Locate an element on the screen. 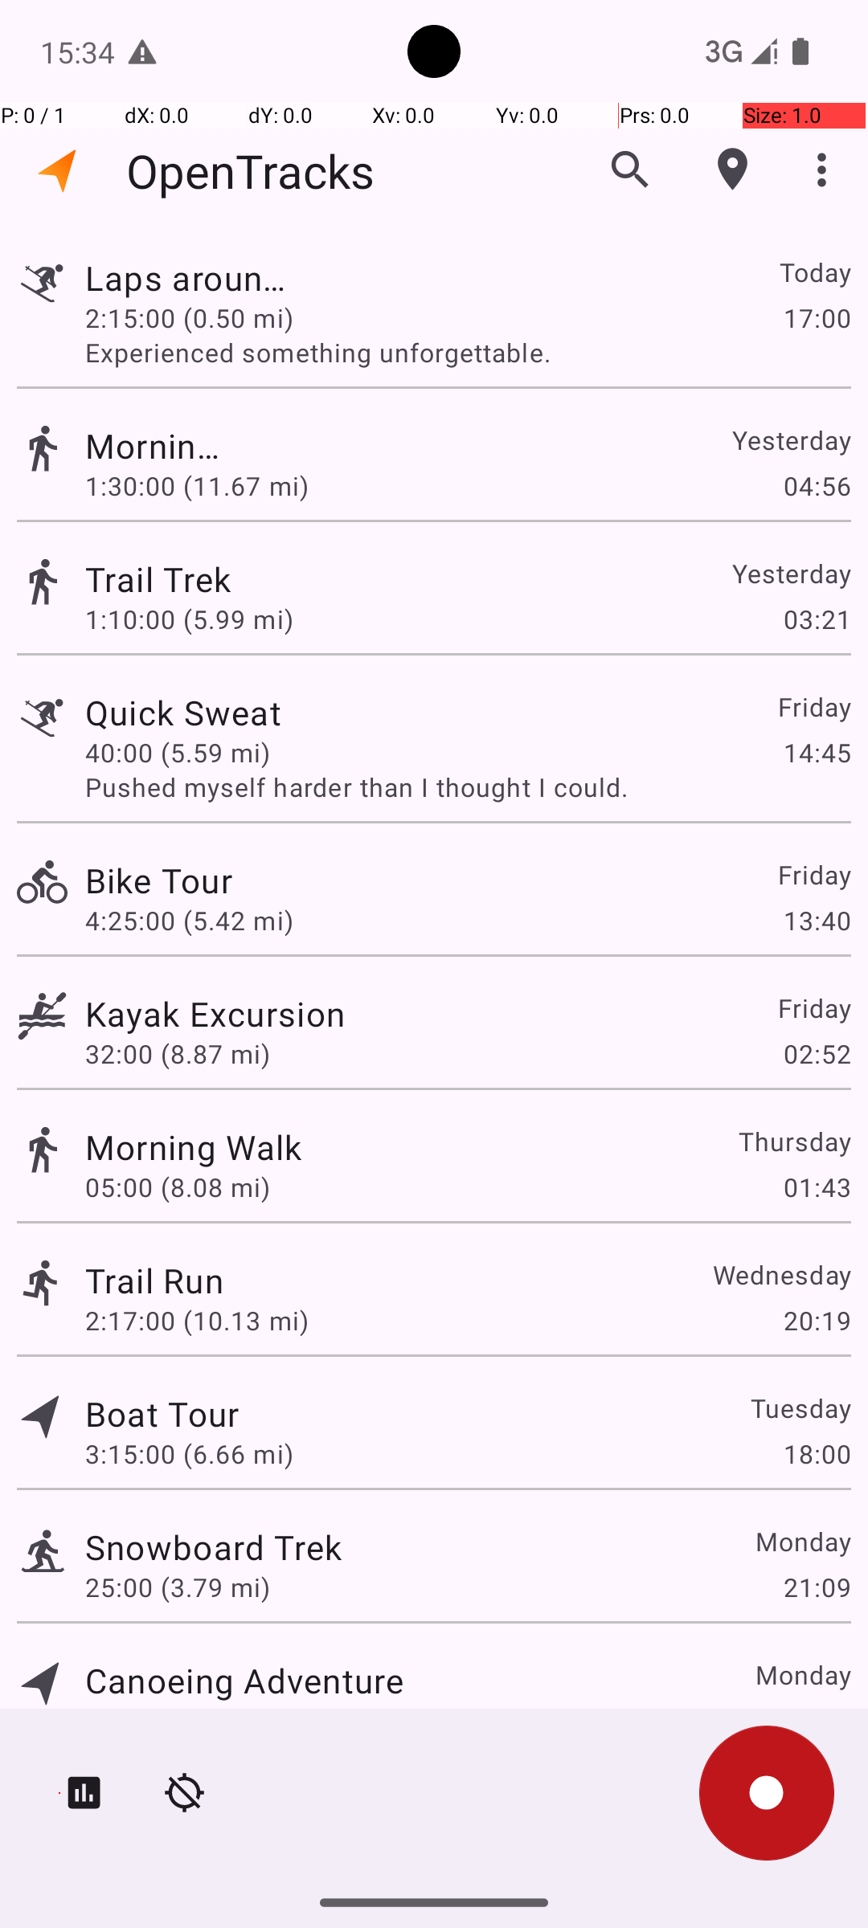  Thursday is located at coordinates (794, 1141).